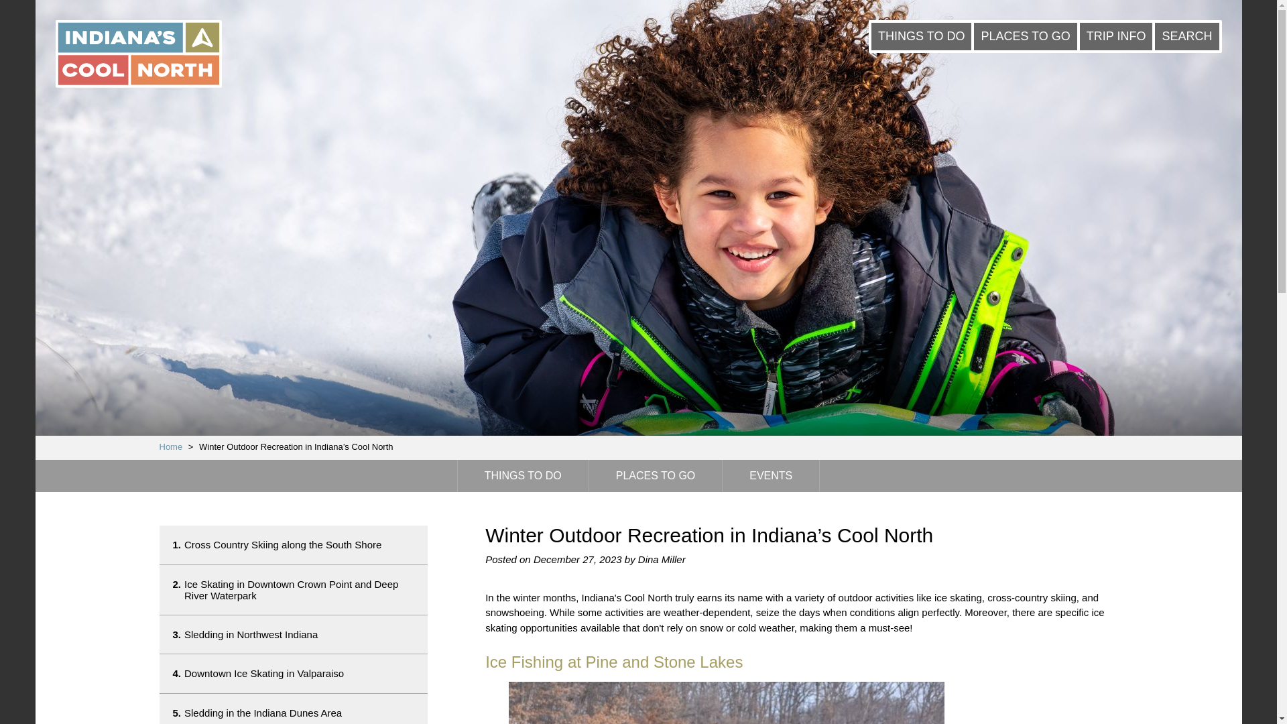 The image size is (1287, 724). I want to click on Ice Skating in Downtown Crown Point and Deep River Waterpark, so click(171, 446).